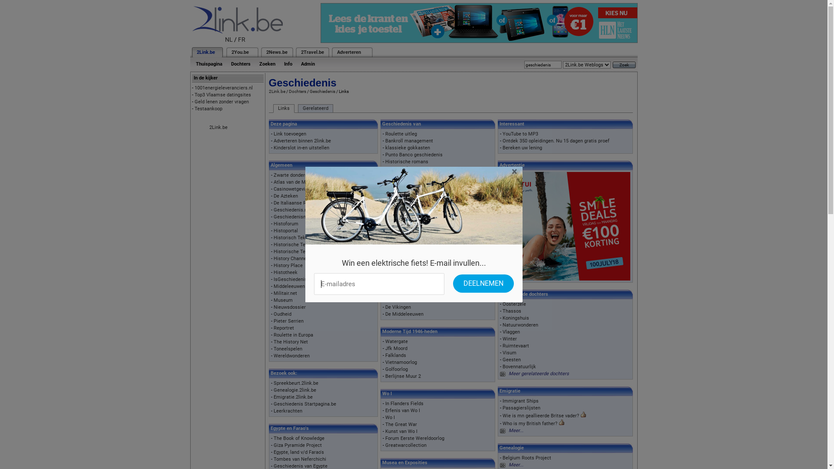 Image resolution: width=834 pixels, height=469 pixels. What do you see at coordinates (530, 424) in the screenshot?
I see `Who is my British father?` at bounding box center [530, 424].